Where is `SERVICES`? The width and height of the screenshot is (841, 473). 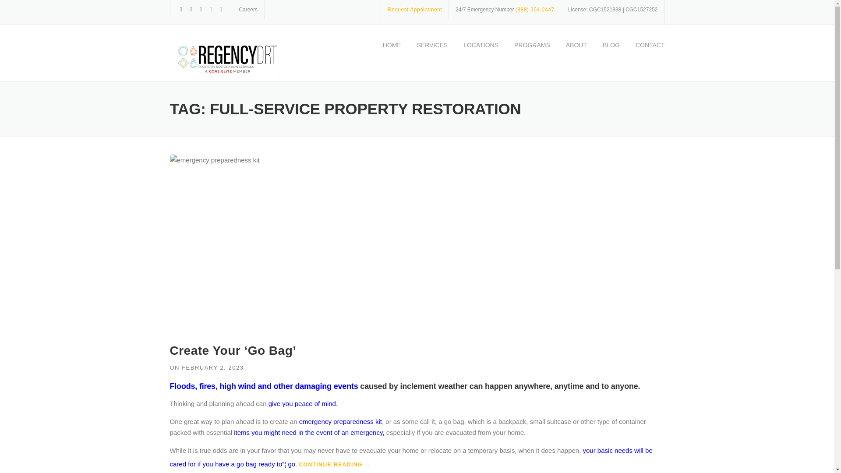
SERVICES is located at coordinates (432, 53).